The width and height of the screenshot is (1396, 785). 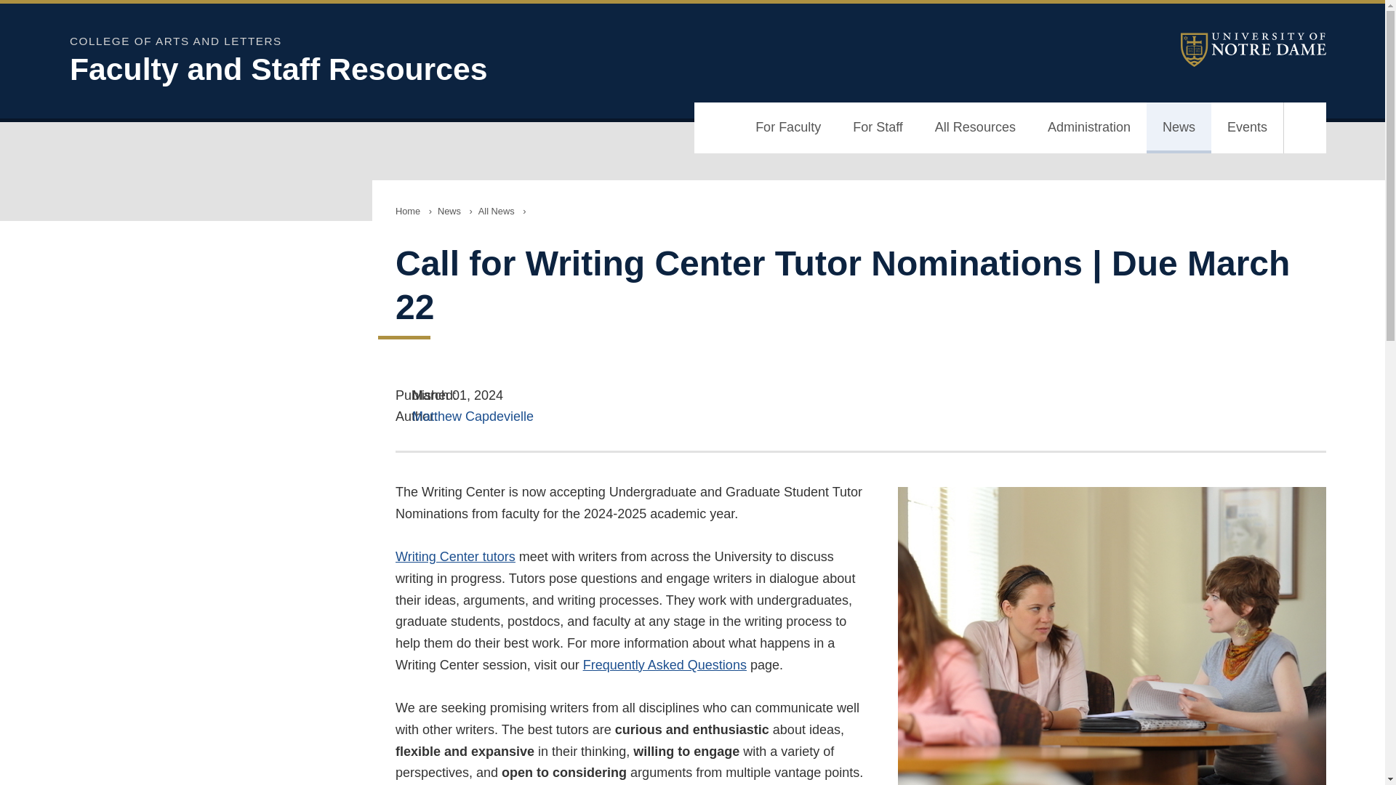 I want to click on For Staff, so click(x=877, y=128).